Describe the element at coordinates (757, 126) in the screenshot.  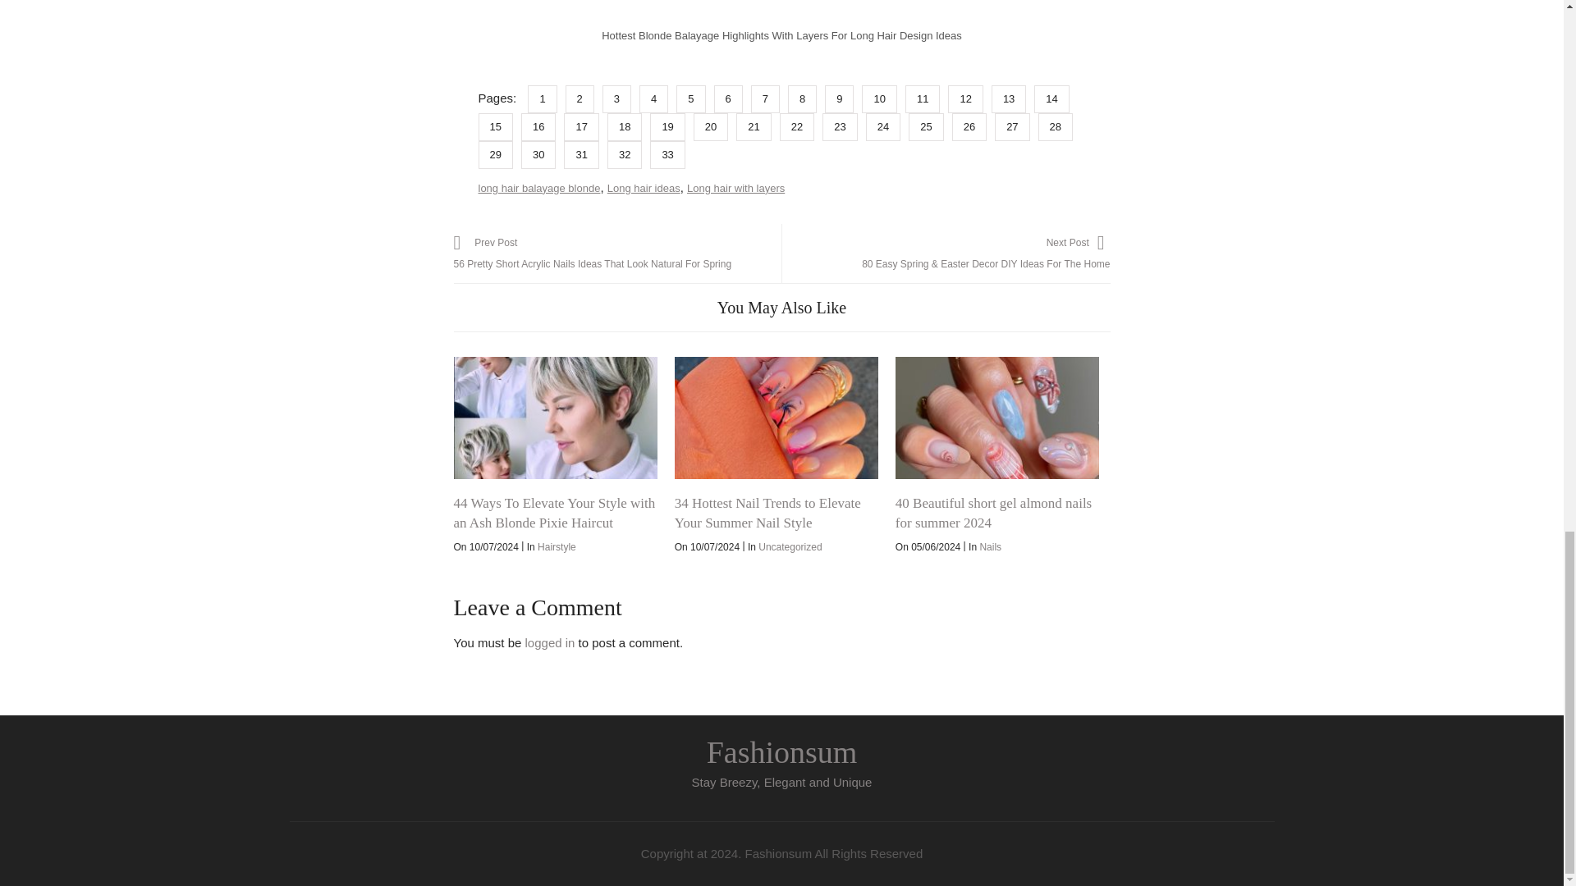
I see `21` at that location.